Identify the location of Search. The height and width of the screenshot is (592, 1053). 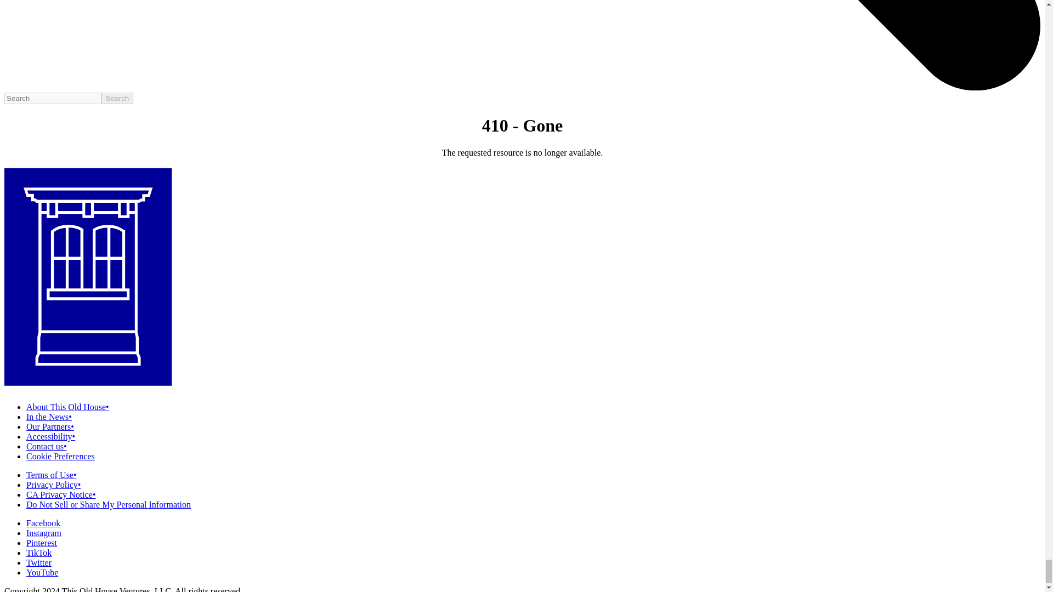
(117, 98).